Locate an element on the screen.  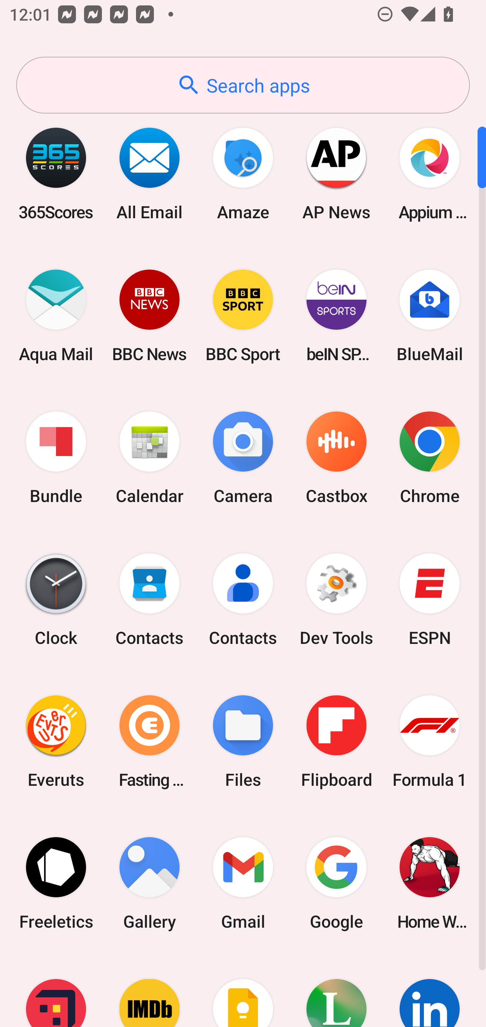
Formula 1 is located at coordinates (430, 741).